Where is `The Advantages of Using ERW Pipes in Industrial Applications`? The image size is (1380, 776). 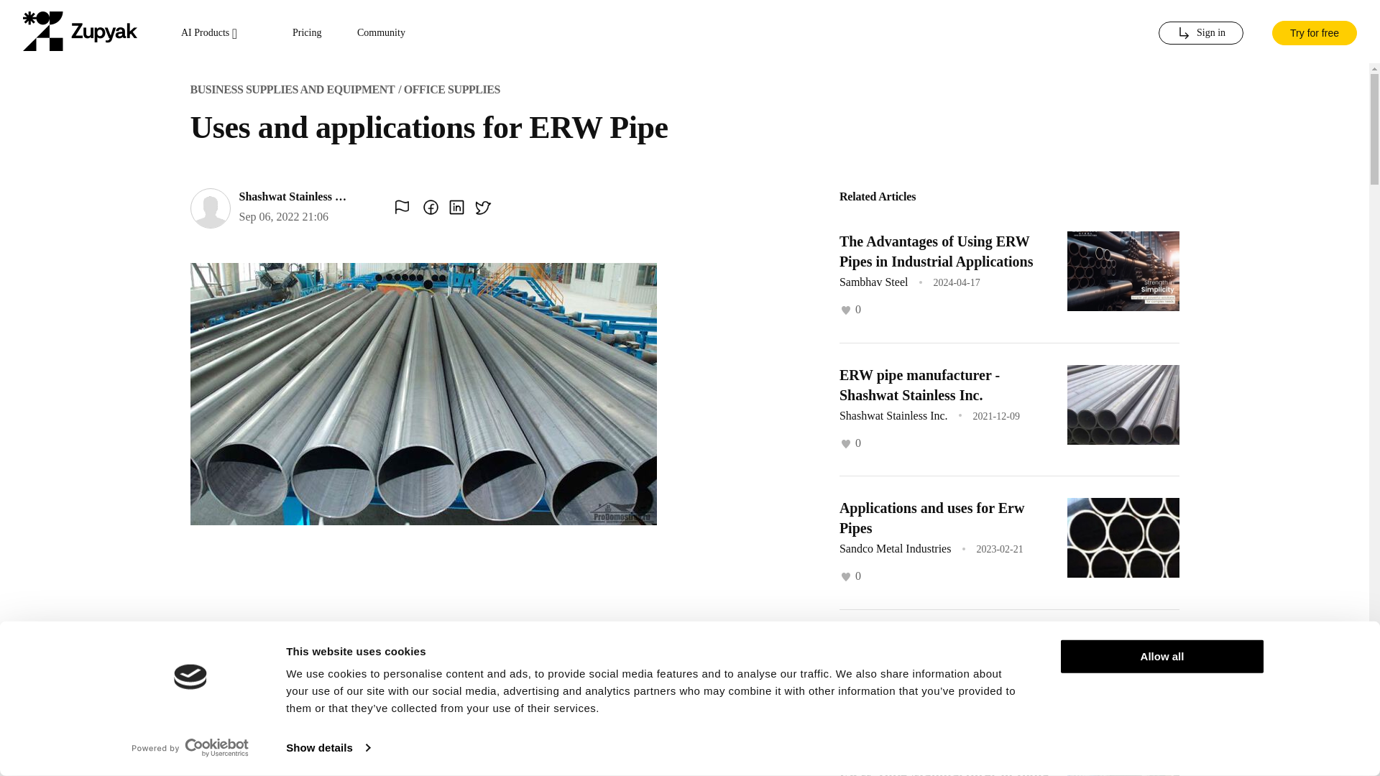
The Advantages of Using ERW Pipes in Industrial Applications is located at coordinates (936, 251).